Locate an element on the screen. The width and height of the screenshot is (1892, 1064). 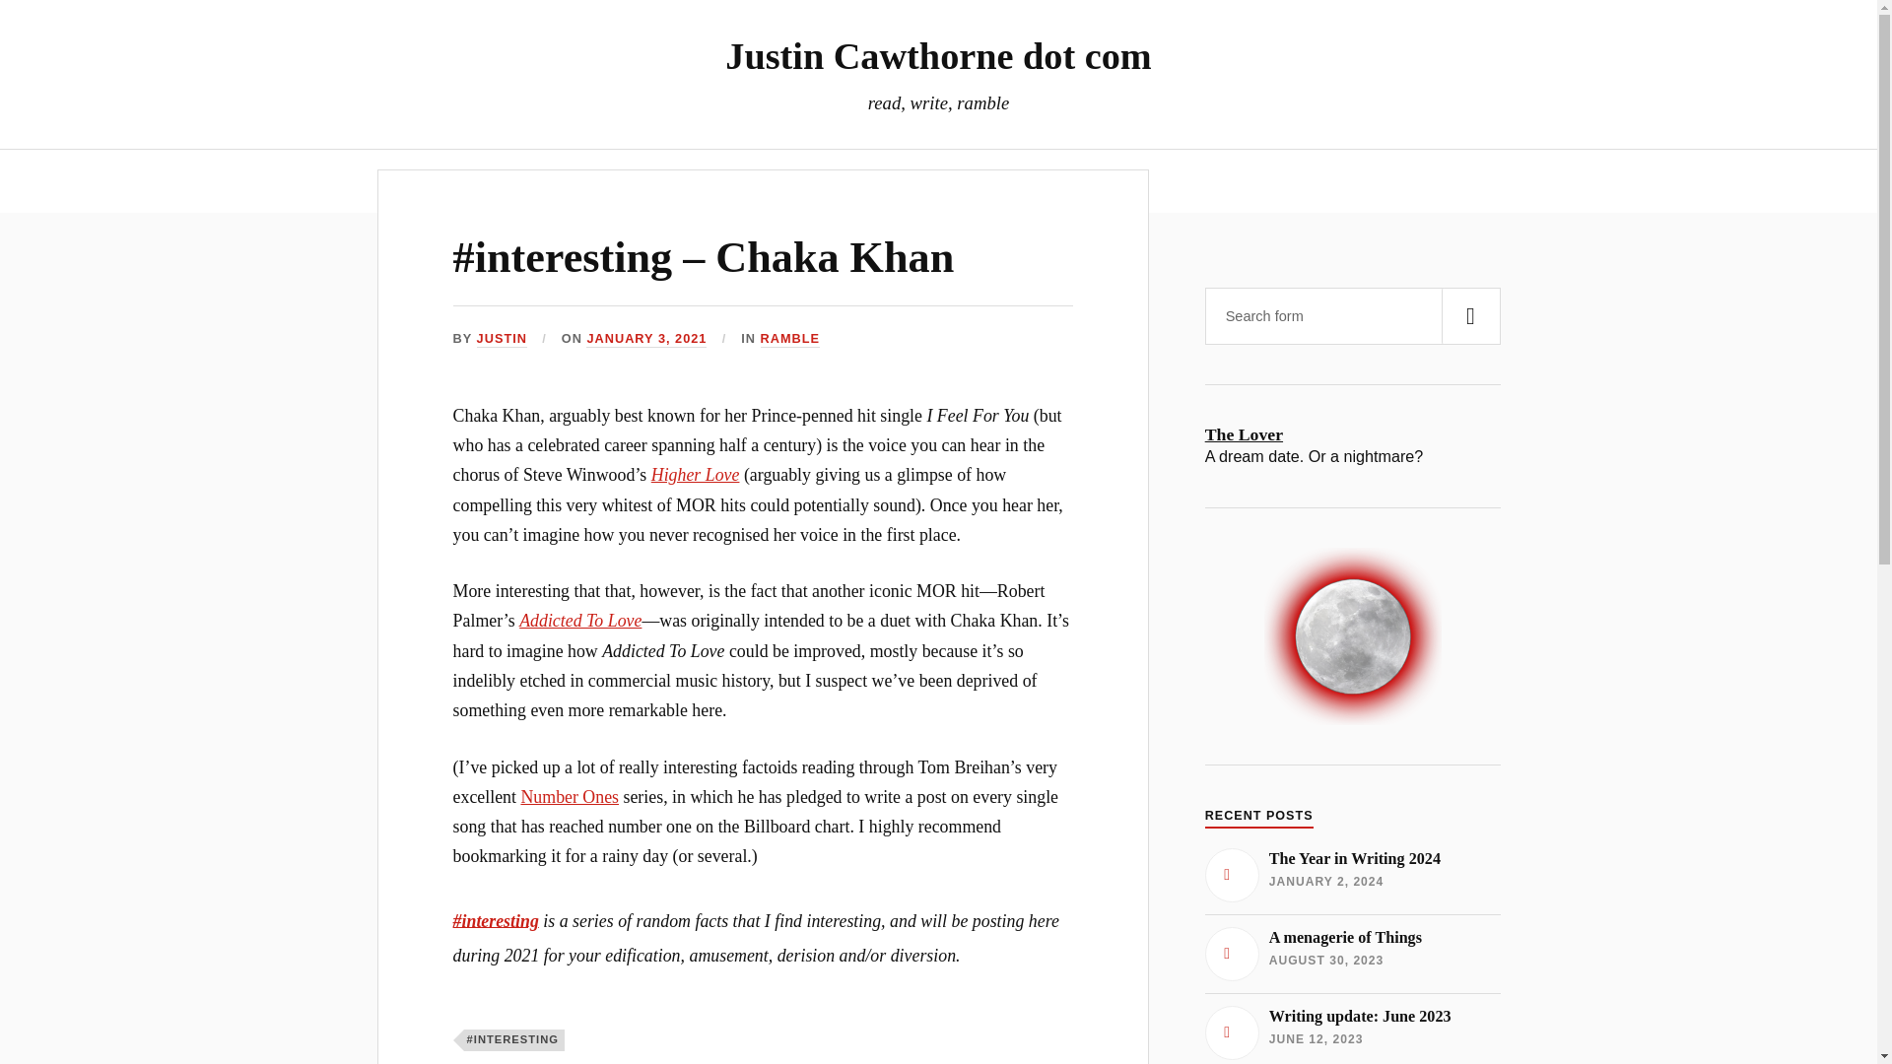
The Lover is located at coordinates (1352, 1031).